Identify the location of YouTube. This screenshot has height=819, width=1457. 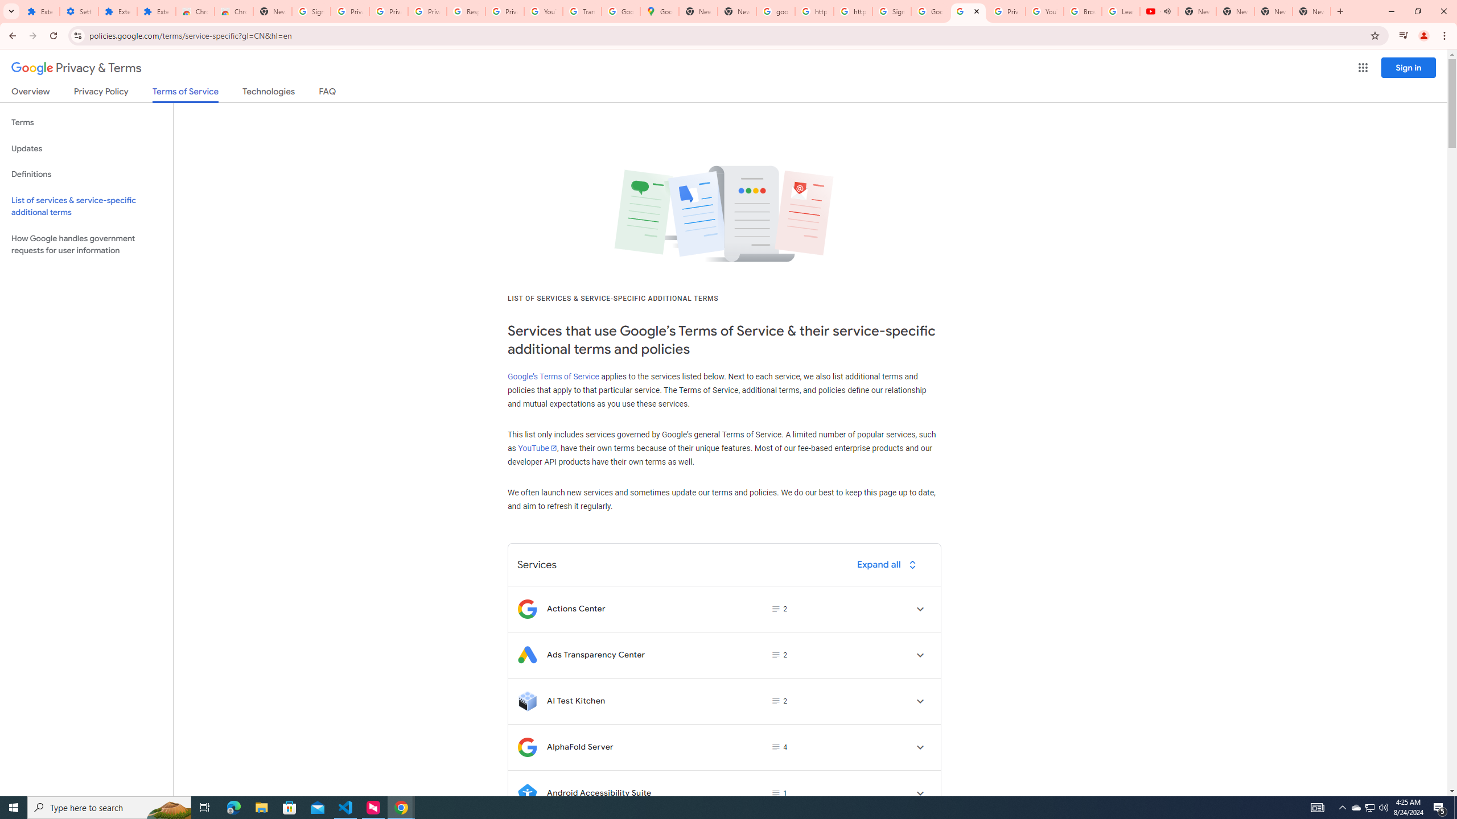
(543, 11).